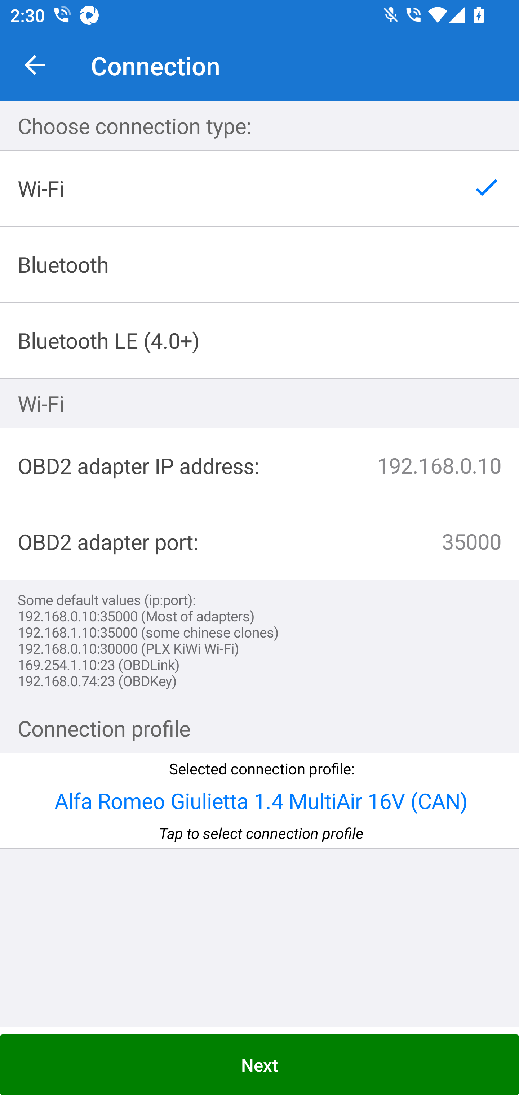  I want to click on OBD2 adapter port: 35000, so click(259, 542).